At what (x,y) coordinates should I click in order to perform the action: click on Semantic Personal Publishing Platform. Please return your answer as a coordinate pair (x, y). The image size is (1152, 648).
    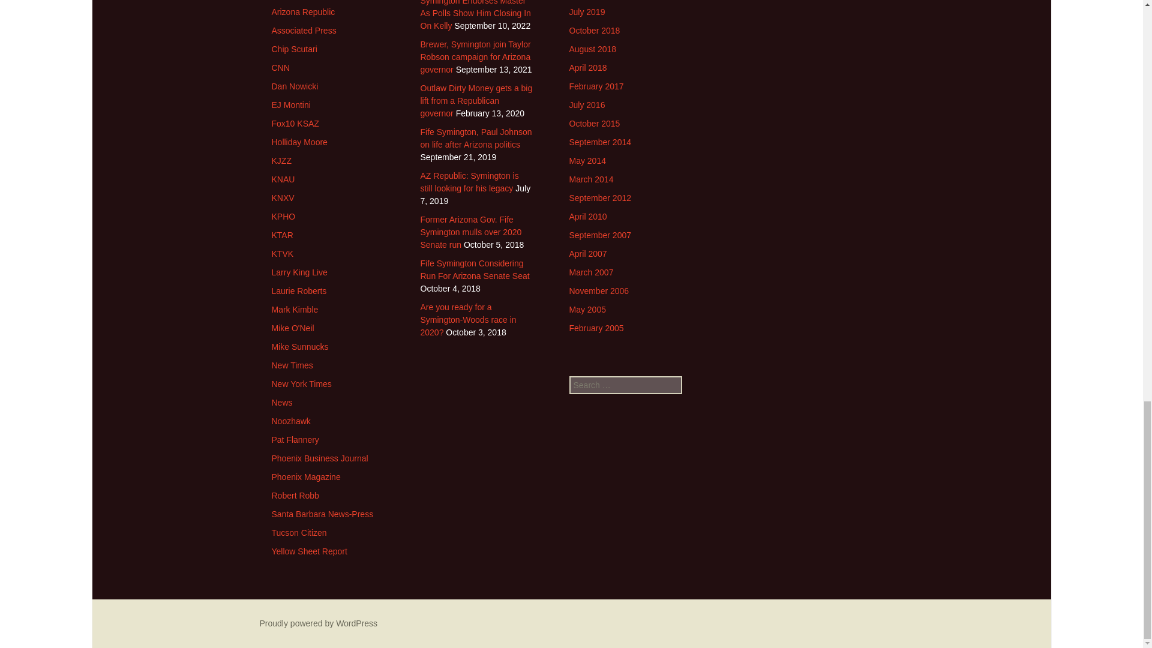
    Looking at the image, I should click on (318, 623).